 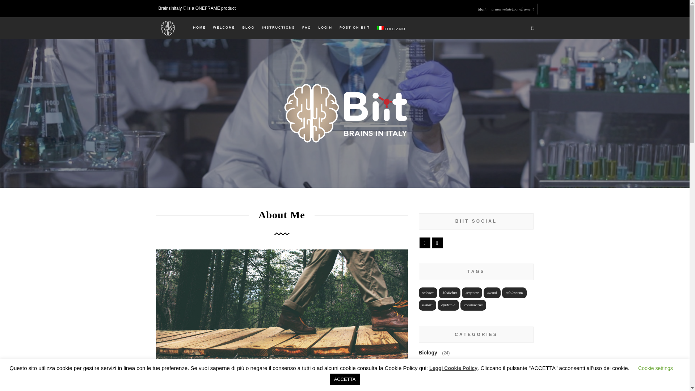 I want to click on scoperte, so click(x=472, y=293).